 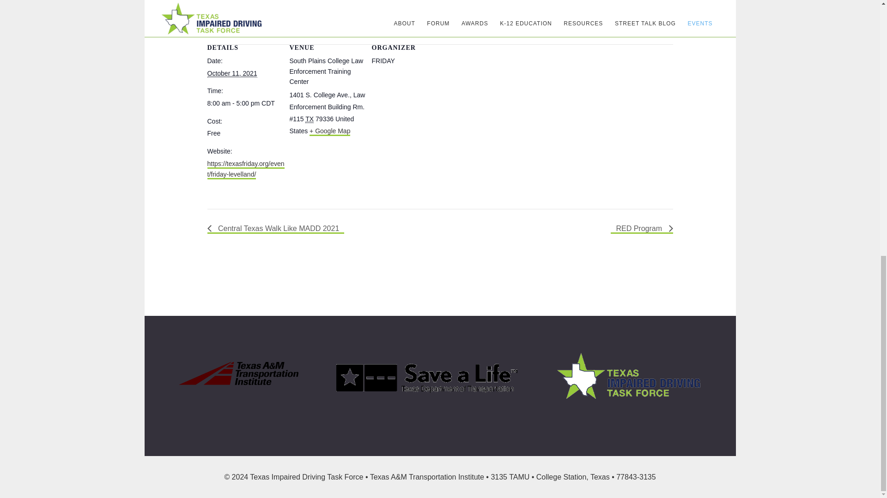 I want to click on ADD TO CALENDAR, so click(x=253, y=5).